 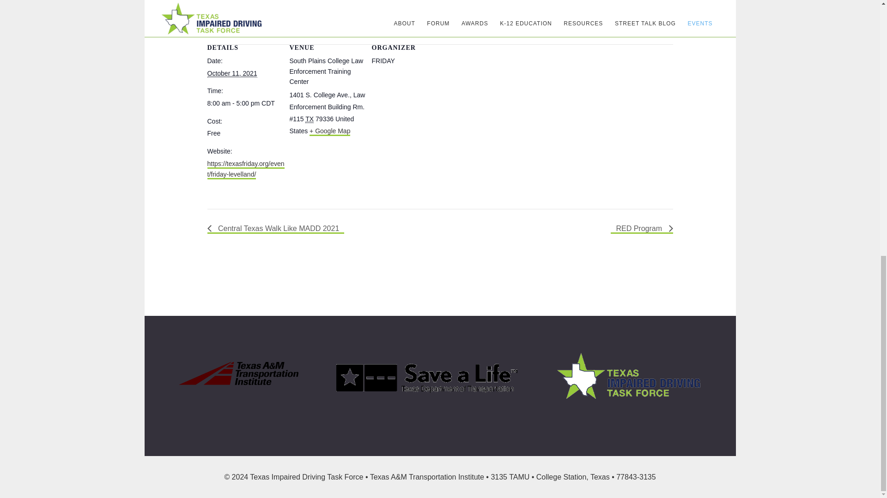 I want to click on ADD TO CALENDAR, so click(x=253, y=5).